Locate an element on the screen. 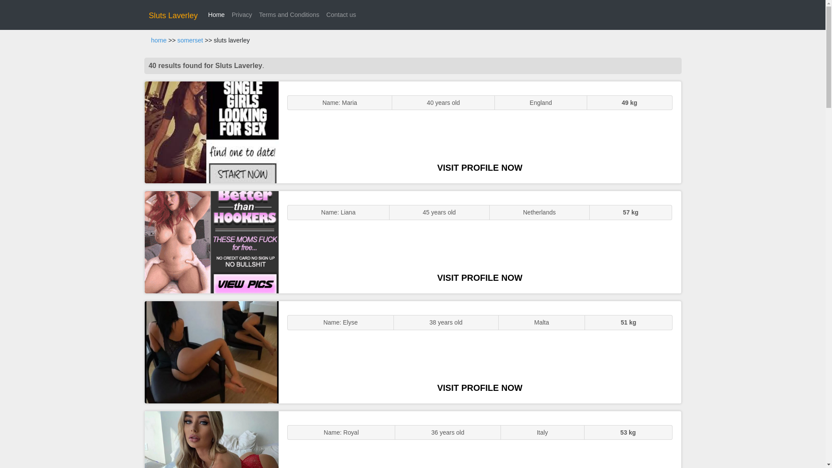 Image resolution: width=832 pixels, height=468 pixels. somerset is located at coordinates (190, 40).